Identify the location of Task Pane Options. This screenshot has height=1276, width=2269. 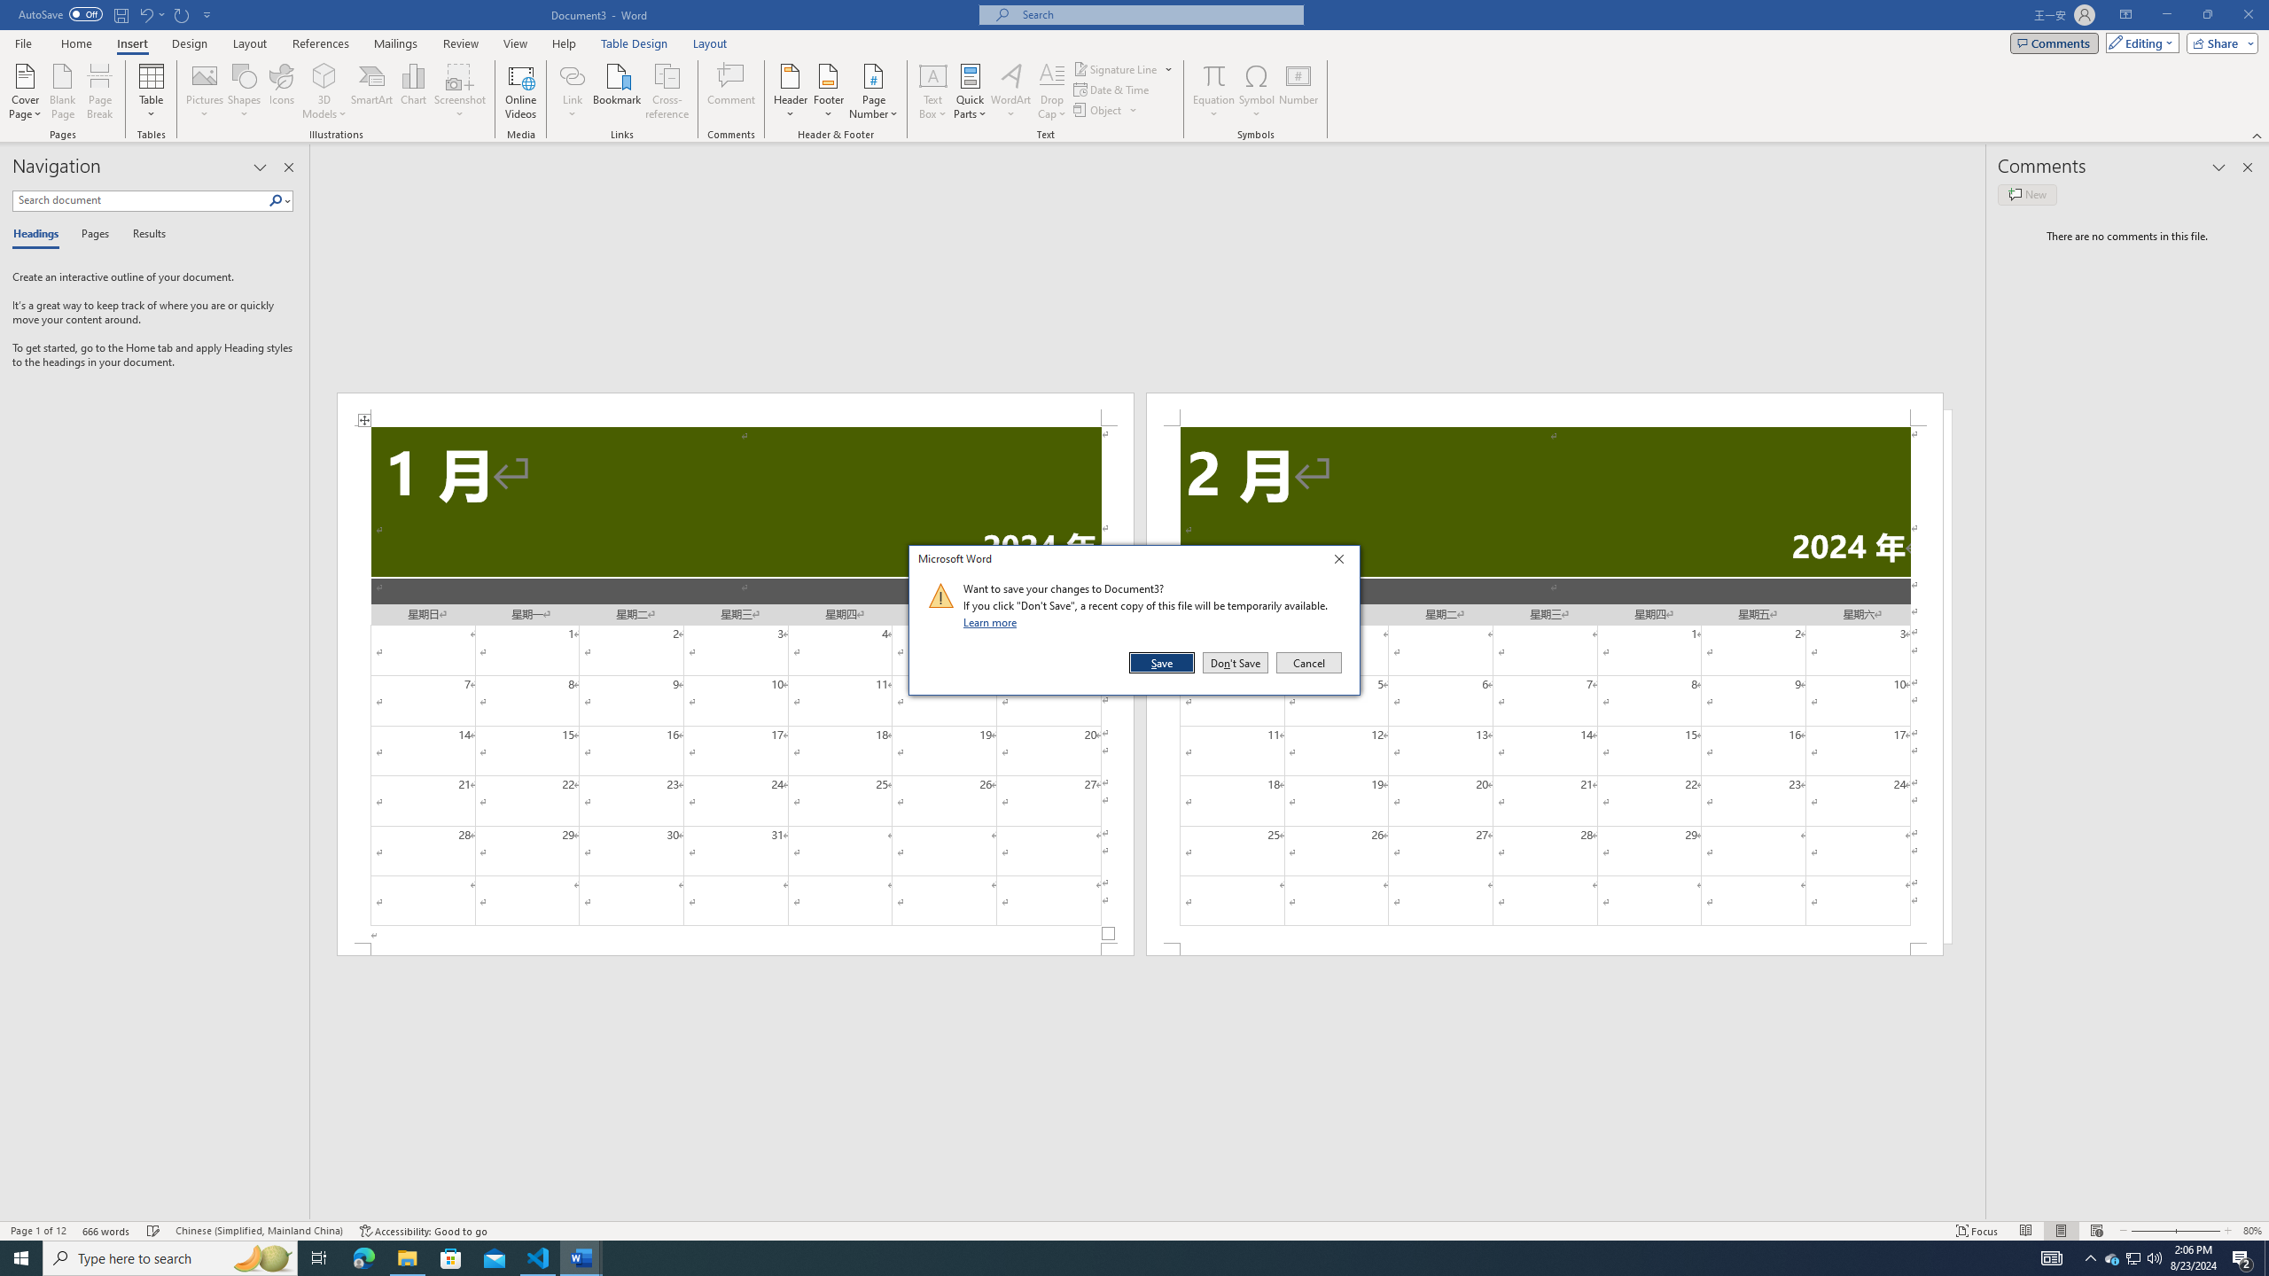
(261, 167).